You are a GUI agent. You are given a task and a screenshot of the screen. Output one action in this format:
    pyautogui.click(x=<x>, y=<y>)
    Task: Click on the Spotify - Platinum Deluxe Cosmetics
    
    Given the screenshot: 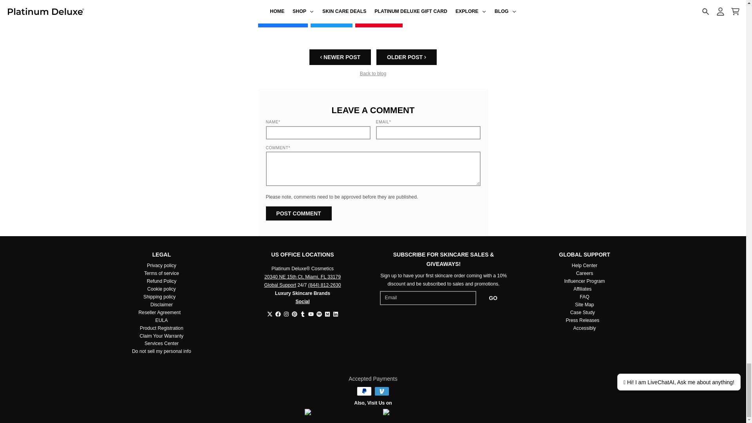 What is the action you would take?
    pyautogui.click(x=319, y=314)
    